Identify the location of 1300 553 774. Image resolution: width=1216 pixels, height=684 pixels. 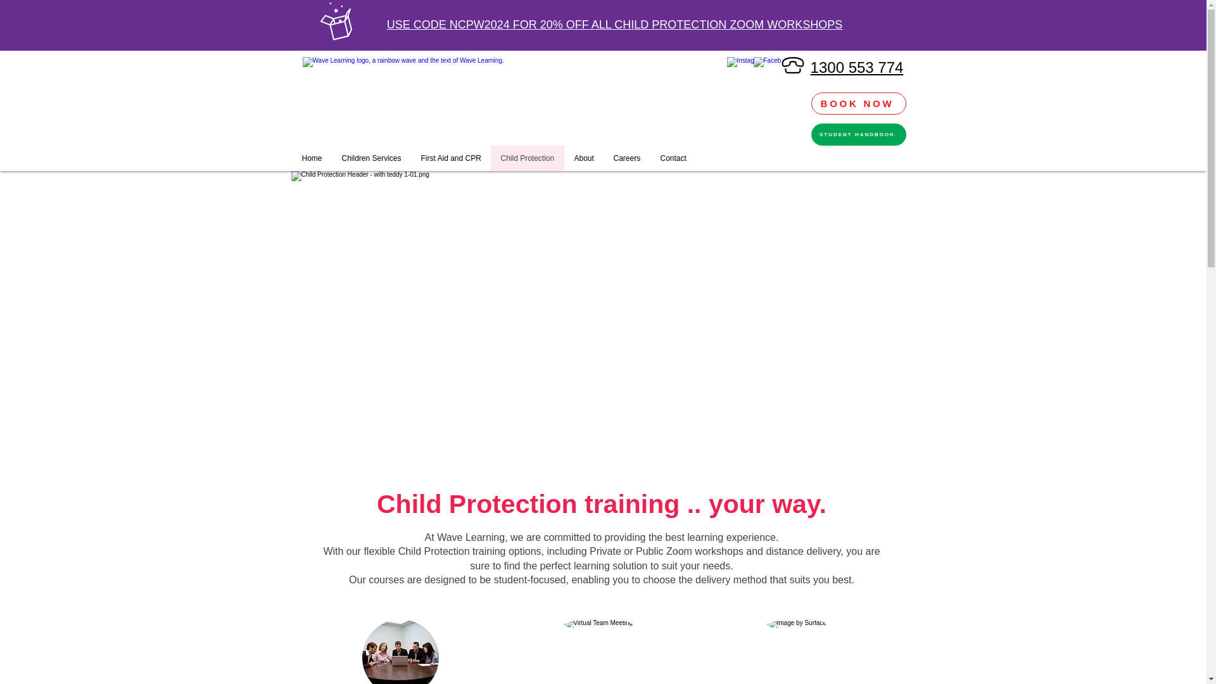
(857, 67).